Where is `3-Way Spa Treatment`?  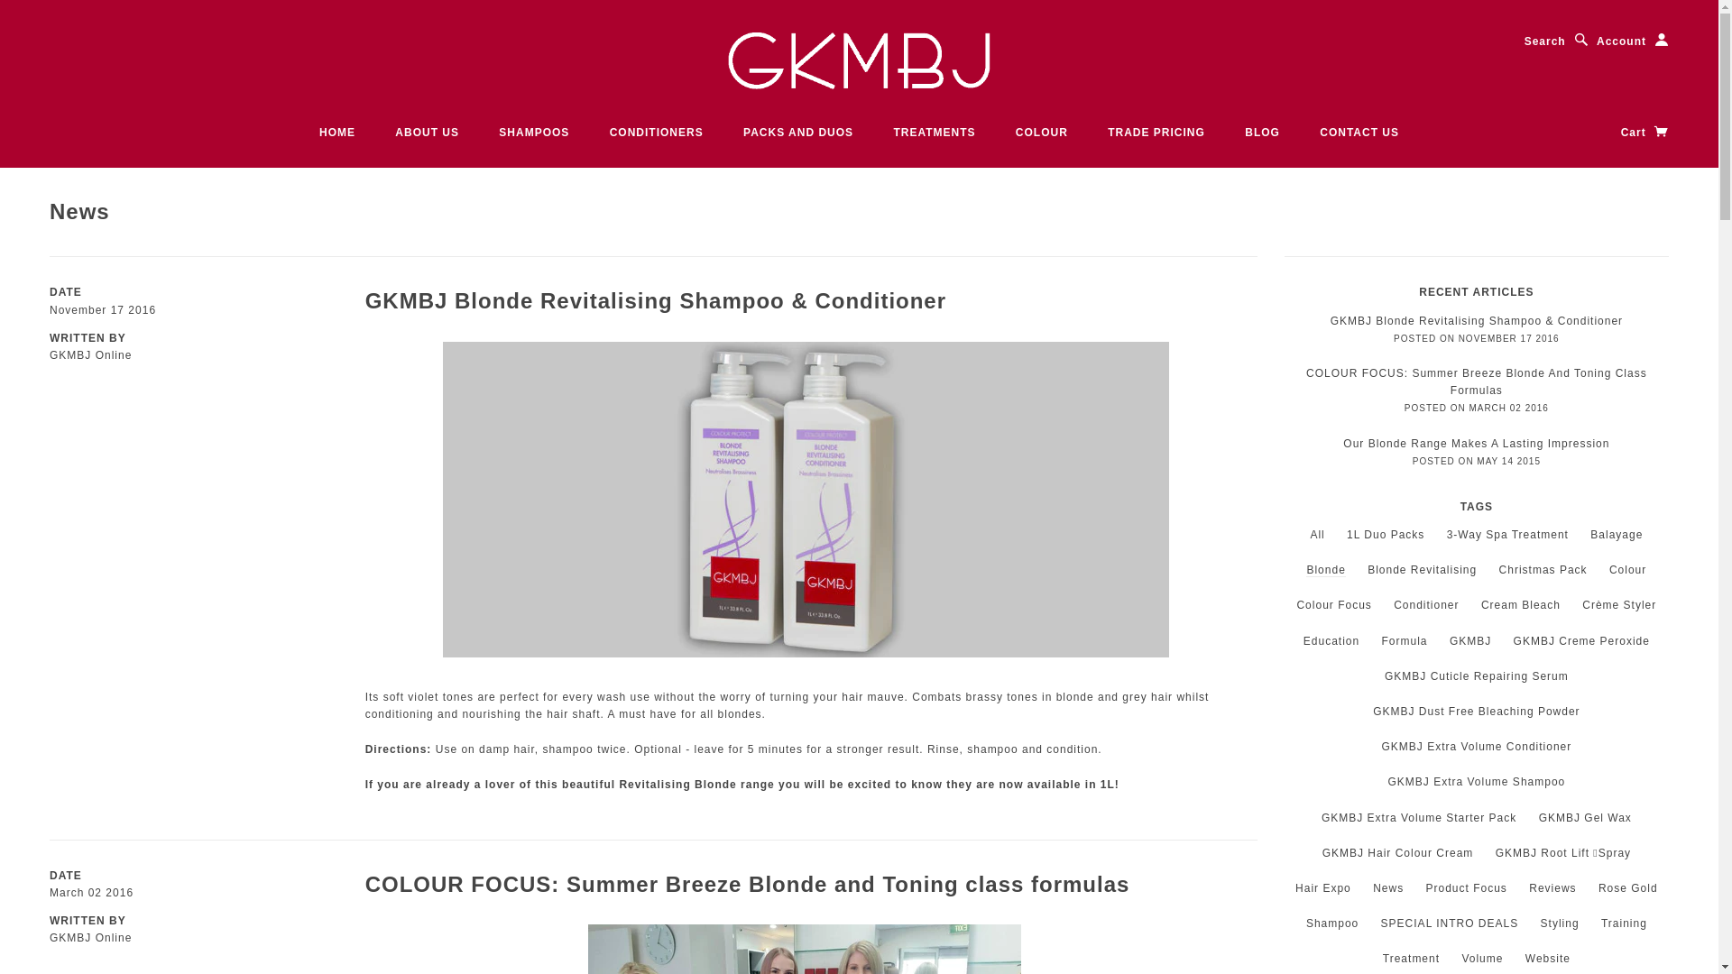 3-Way Spa Treatment is located at coordinates (1508, 535).